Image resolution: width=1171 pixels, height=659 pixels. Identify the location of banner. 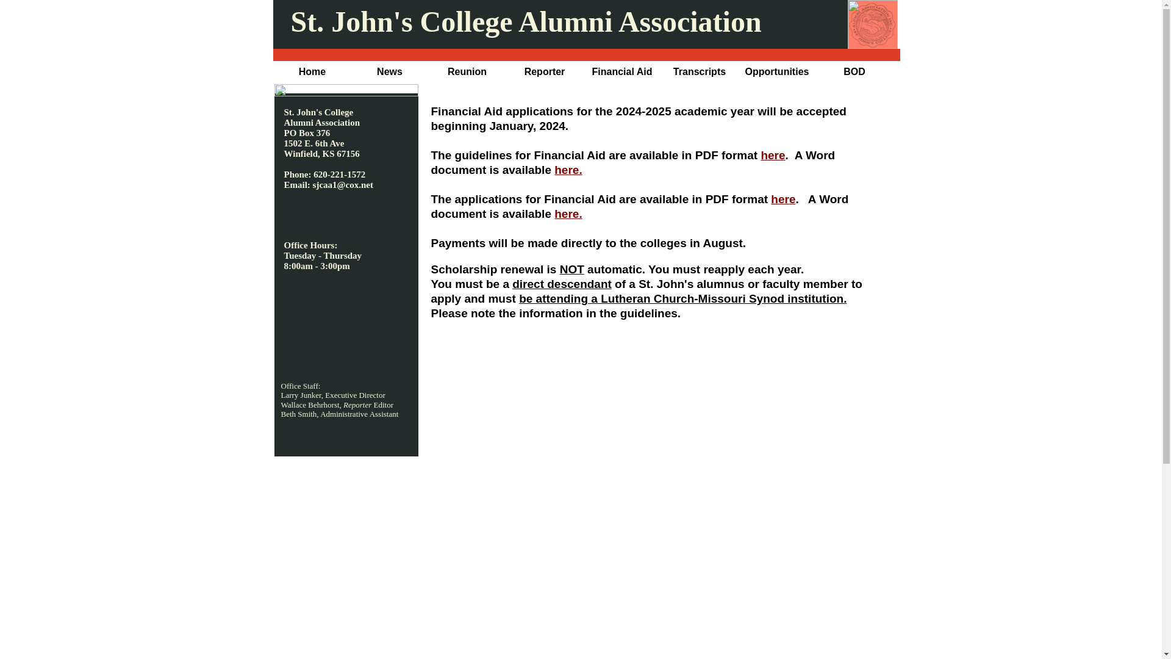
(585, 24).